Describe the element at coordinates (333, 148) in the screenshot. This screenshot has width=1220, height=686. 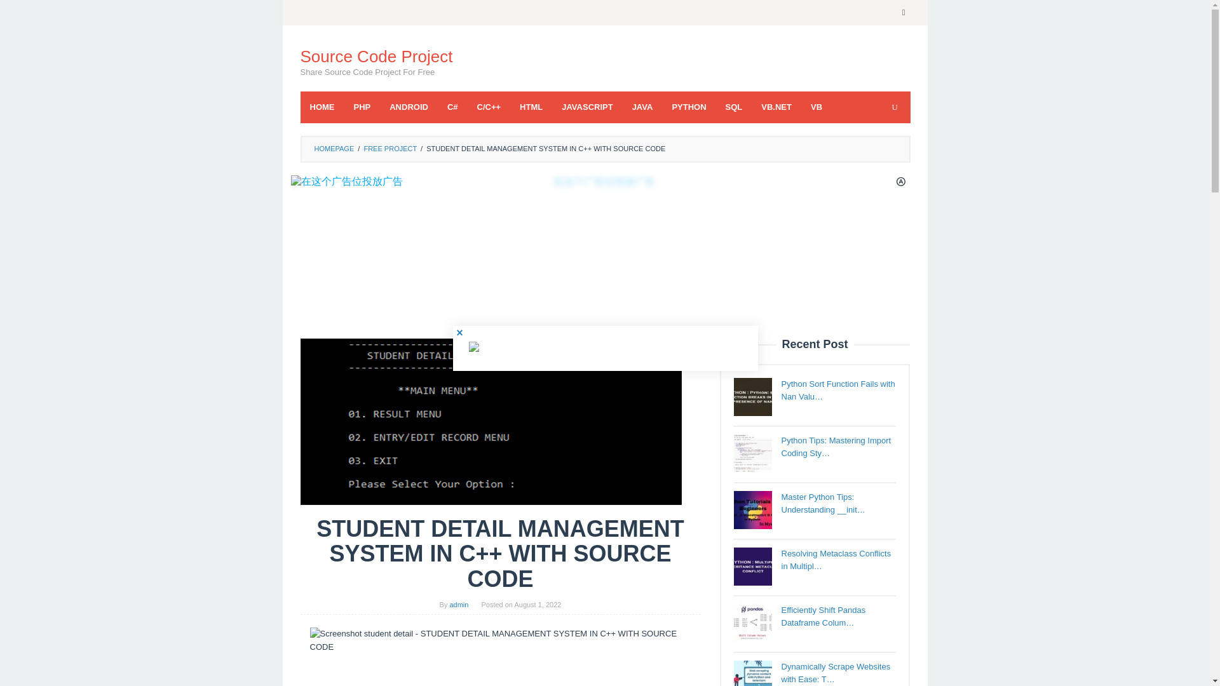
I see `HOMEPAGE` at that location.